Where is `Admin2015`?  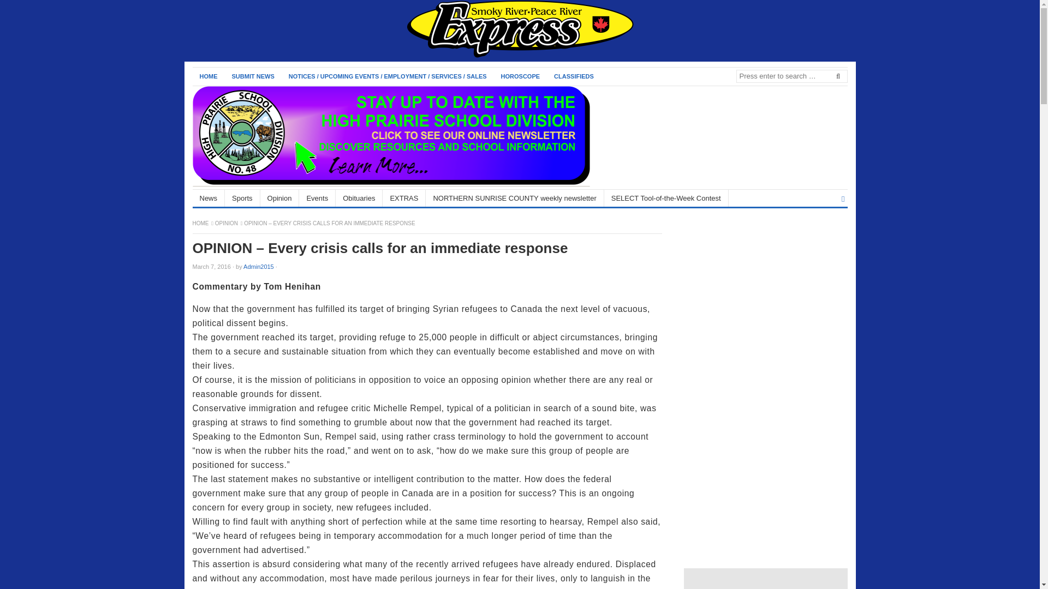
Admin2015 is located at coordinates (258, 266).